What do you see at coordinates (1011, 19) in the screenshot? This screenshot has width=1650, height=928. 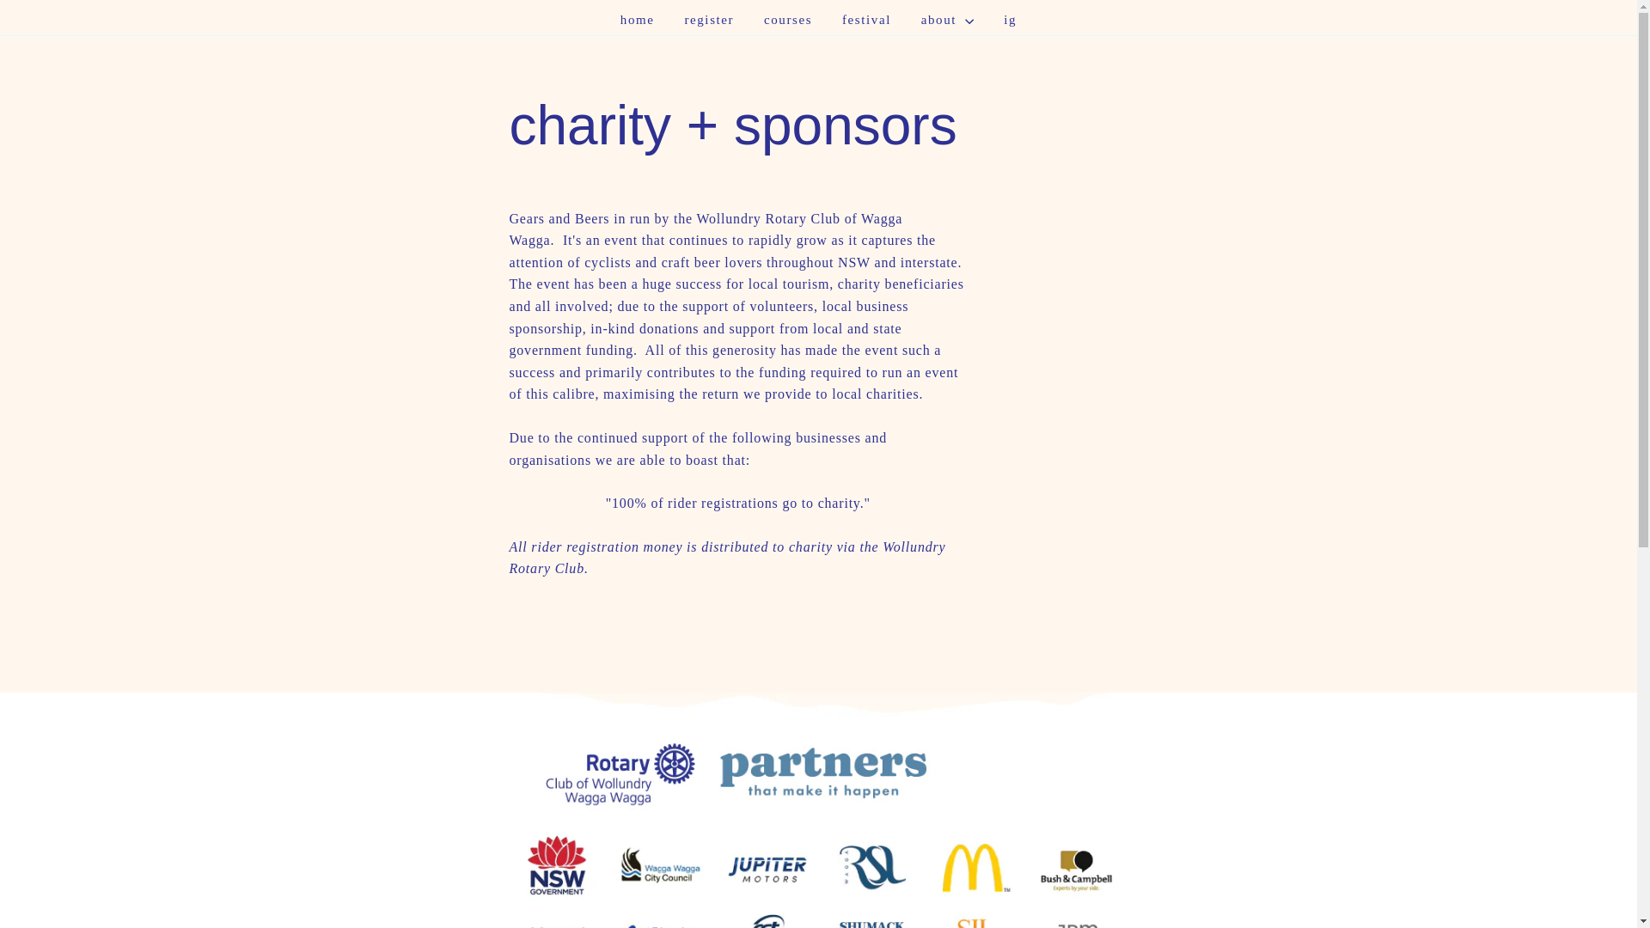 I see `ig` at bounding box center [1011, 19].